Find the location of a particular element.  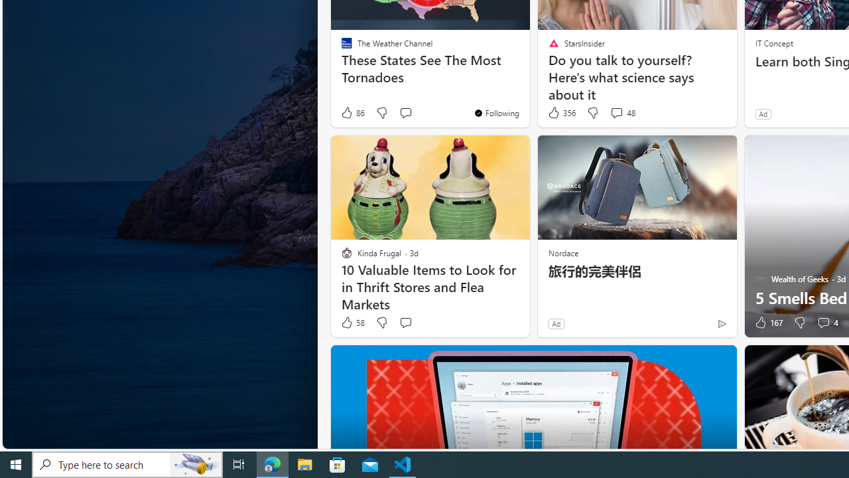

356 Like is located at coordinates (561, 113).